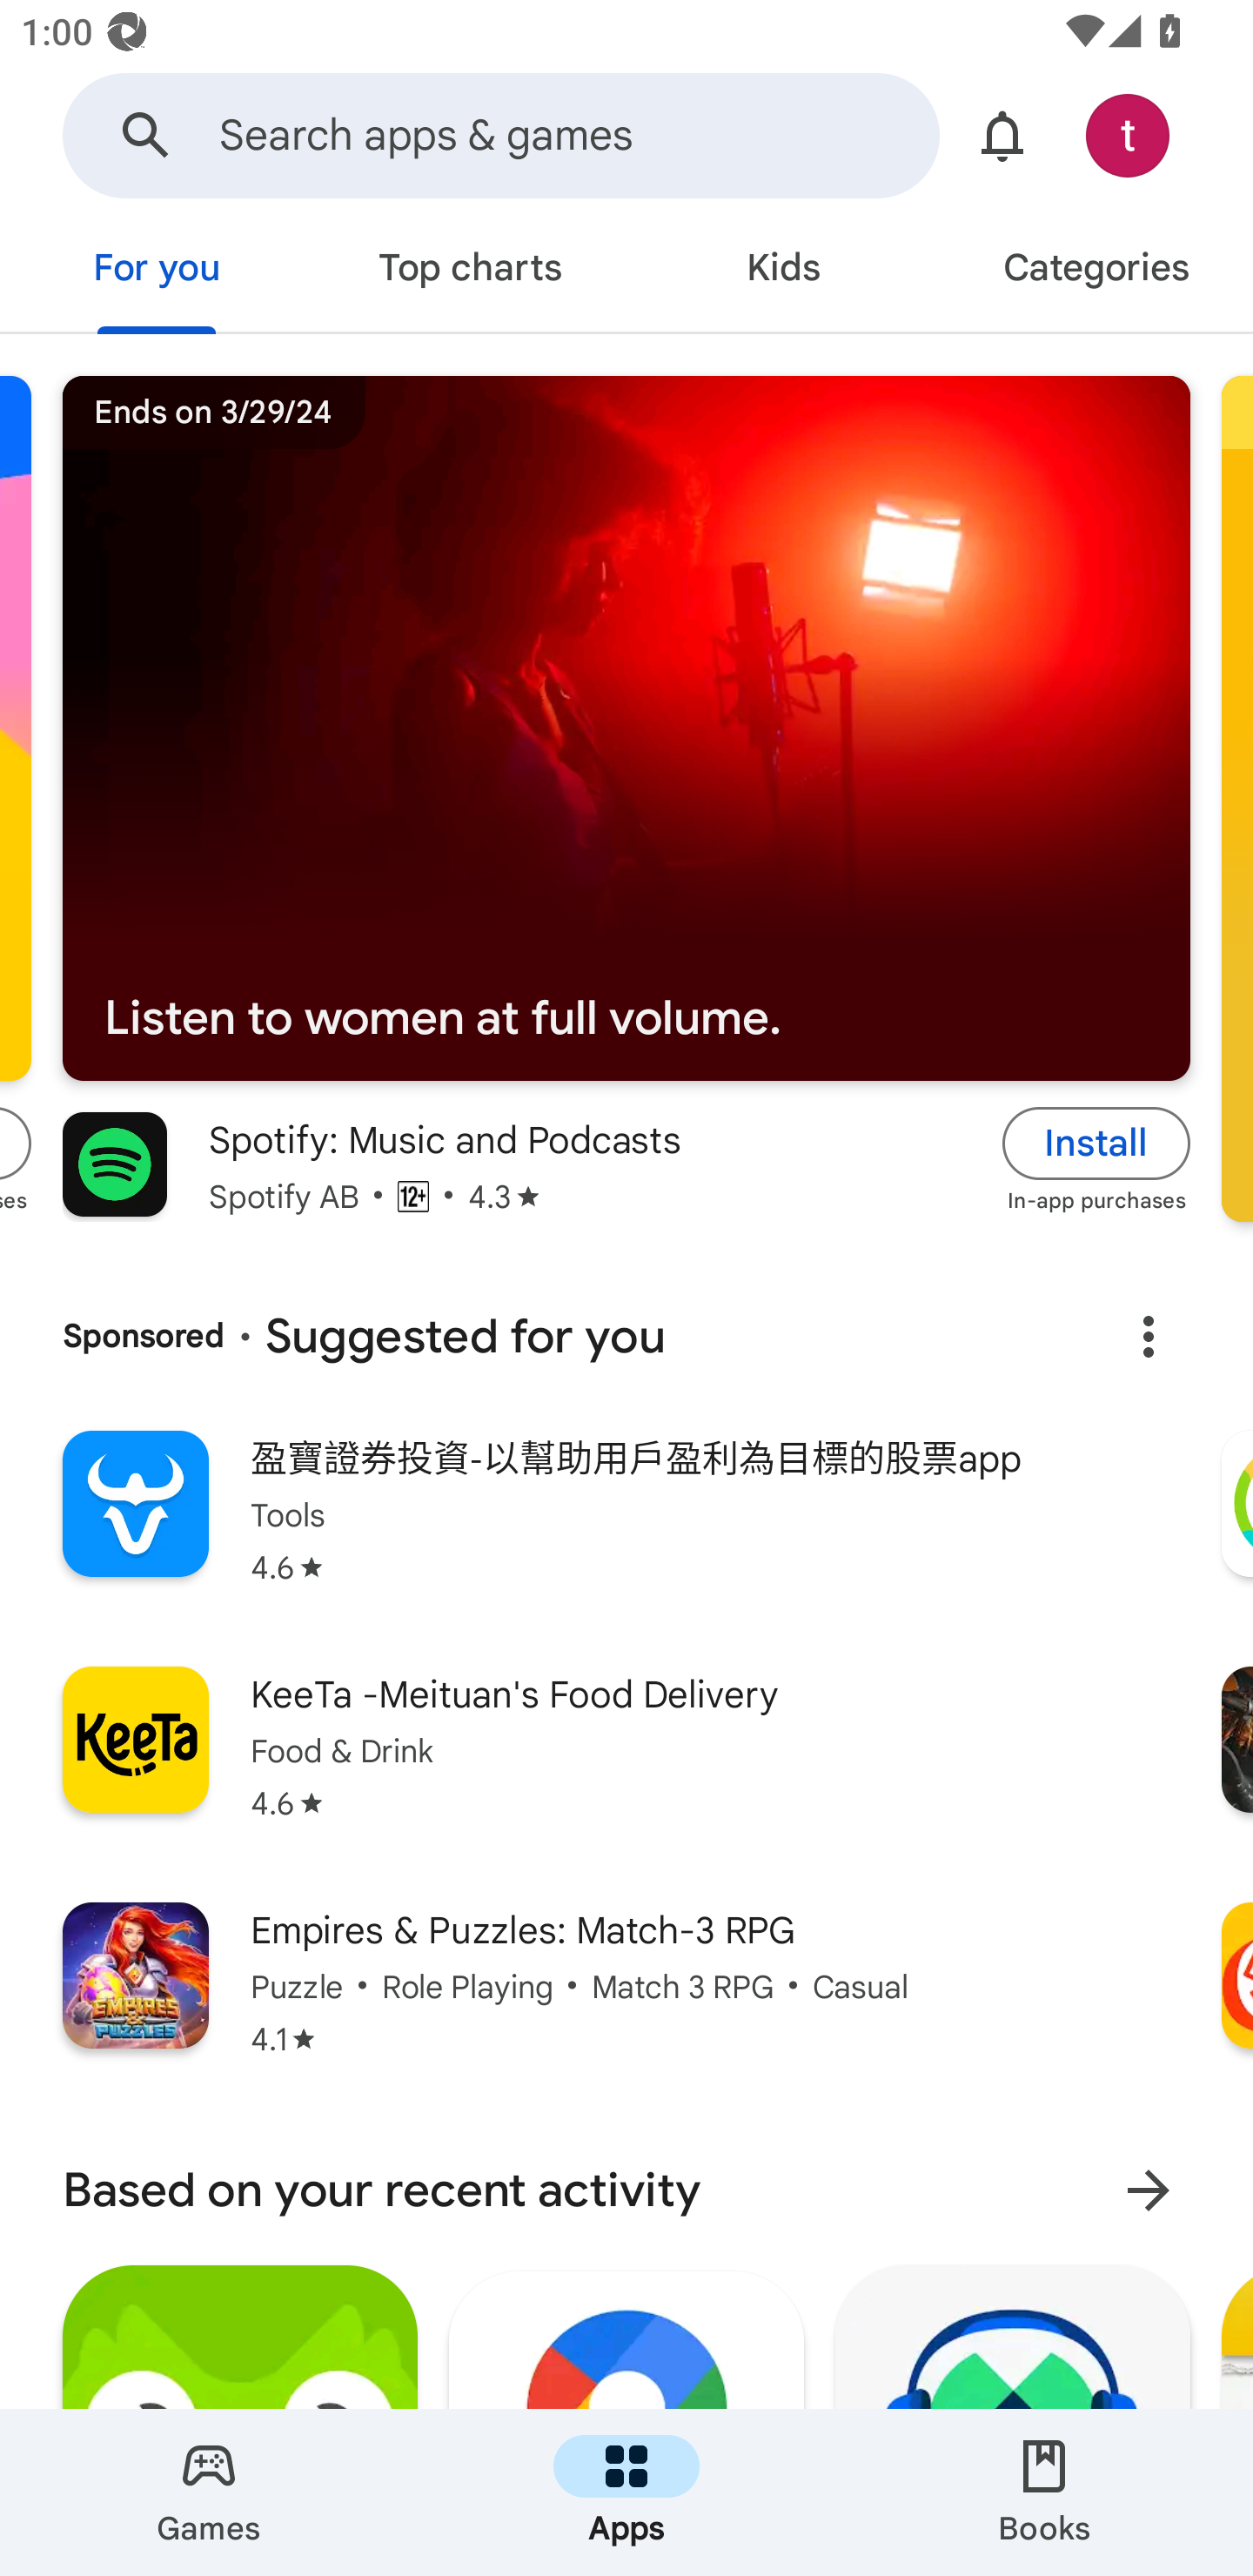 The height and width of the screenshot is (2576, 1253). I want to click on Listen to women at full volume. Ends on 3/29/24, so click(626, 729).